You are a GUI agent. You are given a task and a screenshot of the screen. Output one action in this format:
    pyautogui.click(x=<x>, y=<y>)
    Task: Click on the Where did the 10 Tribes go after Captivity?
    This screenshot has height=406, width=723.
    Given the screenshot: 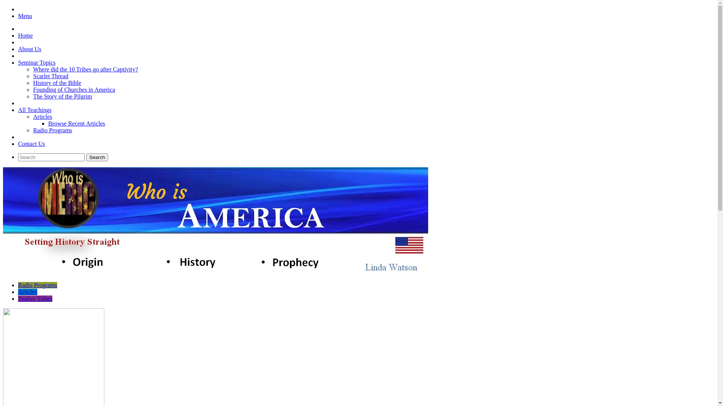 What is the action you would take?
    pyautogui.click(x=86, y=69)
    